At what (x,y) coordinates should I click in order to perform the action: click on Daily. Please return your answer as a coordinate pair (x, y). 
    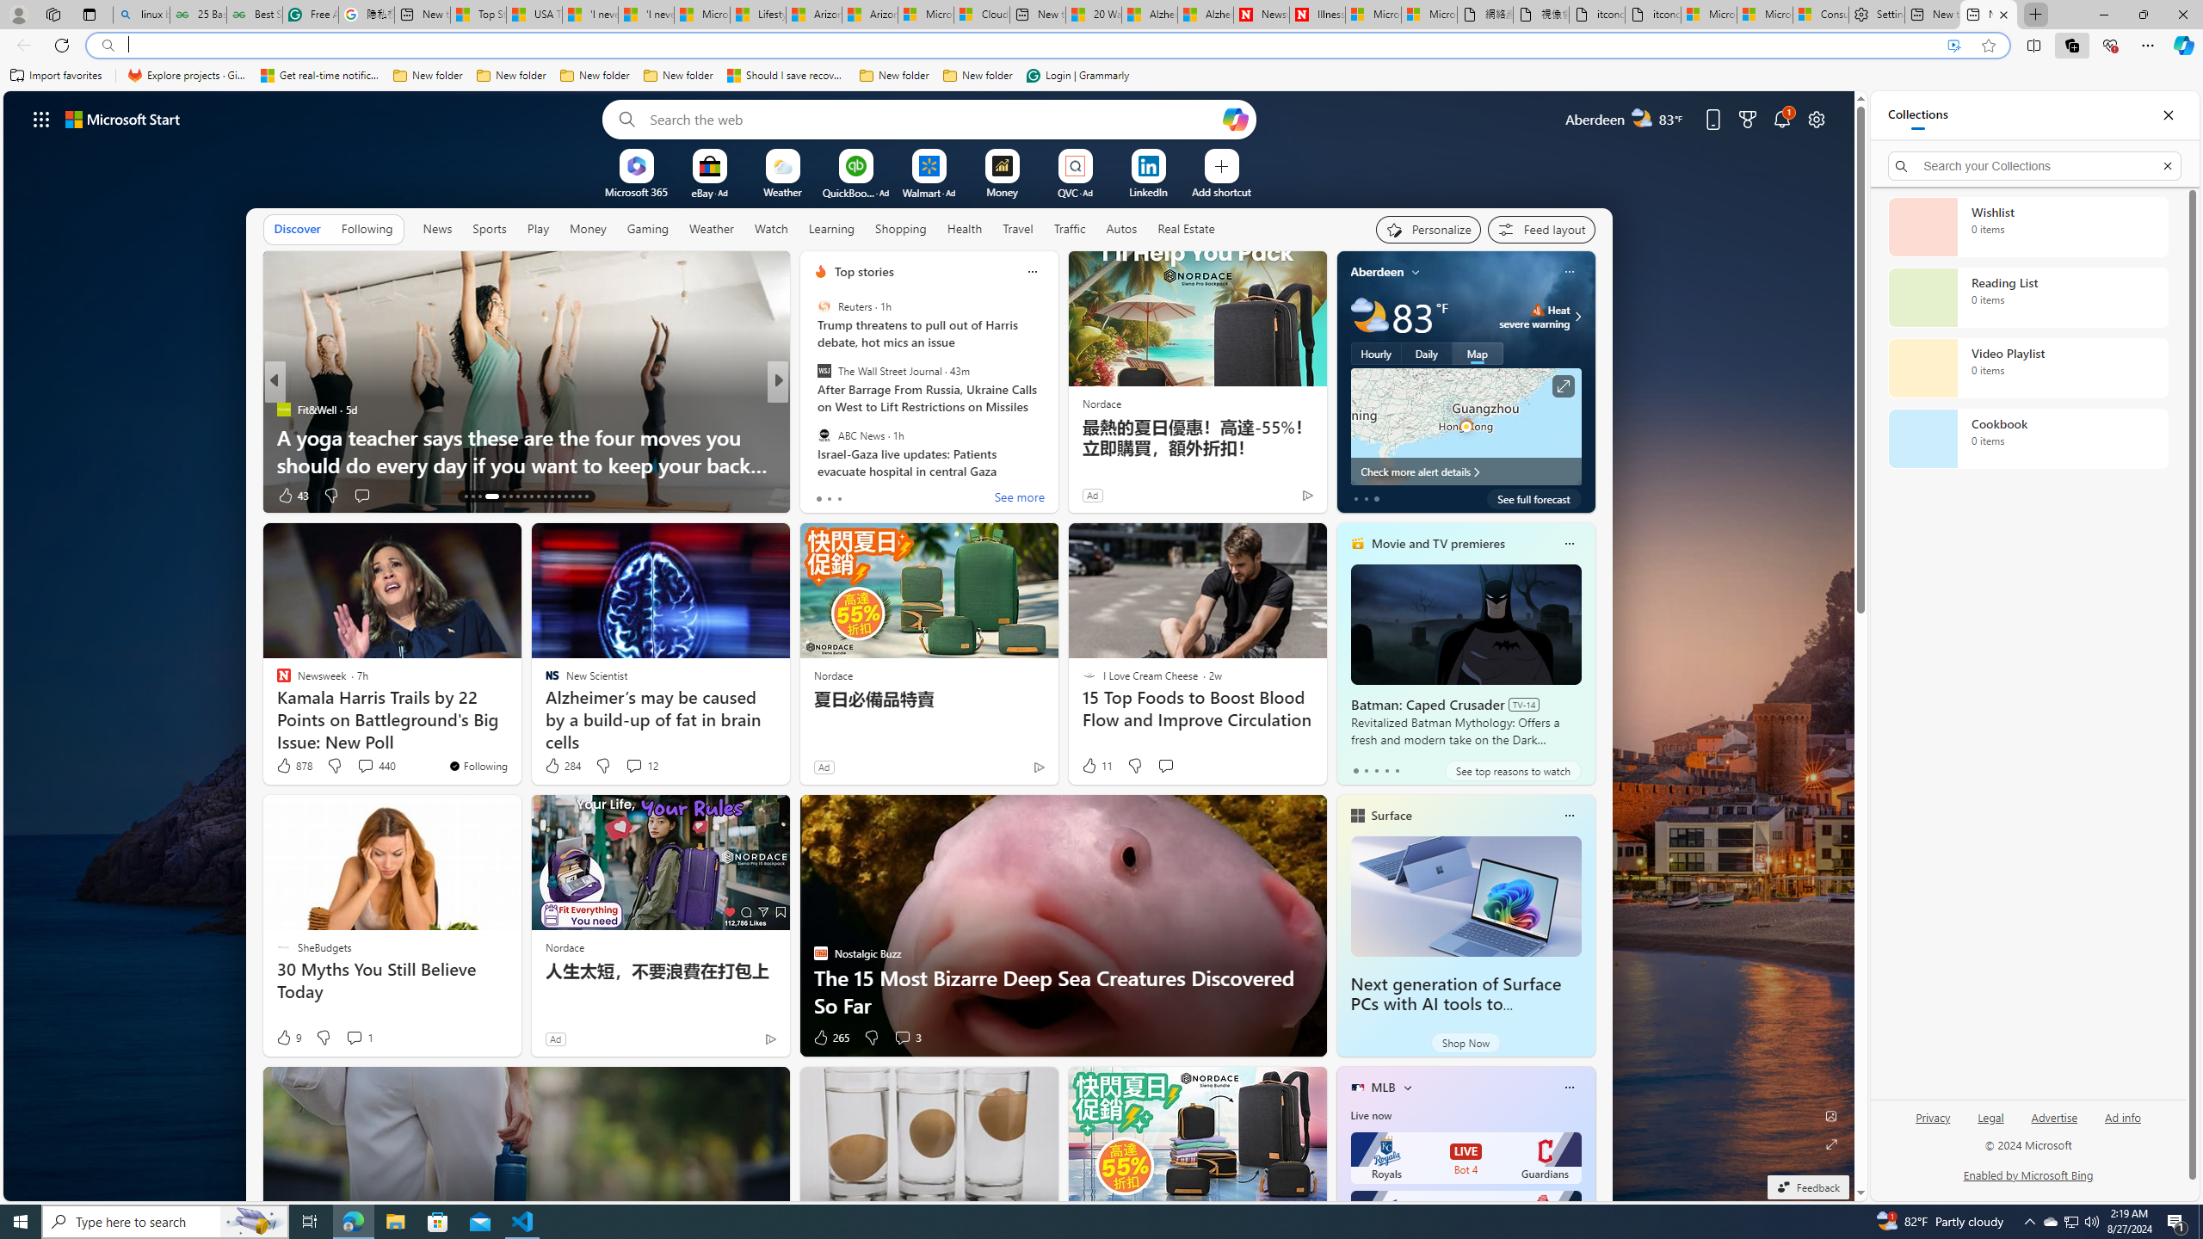
    Looking at the image, I should click on (1427, 353).